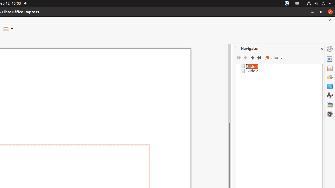 Image resolution: width=335 pixels, height=188 pixels. What do you see at coordinates (330, 114) in the screenshot?
I see `Navigator` at bounding box center [330, 114].